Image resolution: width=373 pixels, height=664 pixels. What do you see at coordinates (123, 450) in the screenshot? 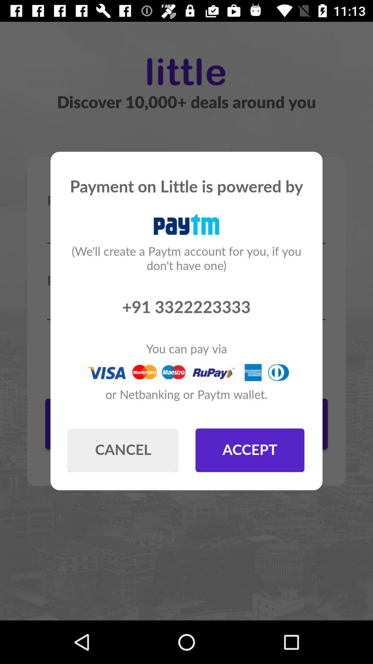
I see `tap cancel at the bottom left corner` at bounding box center [123, 450].